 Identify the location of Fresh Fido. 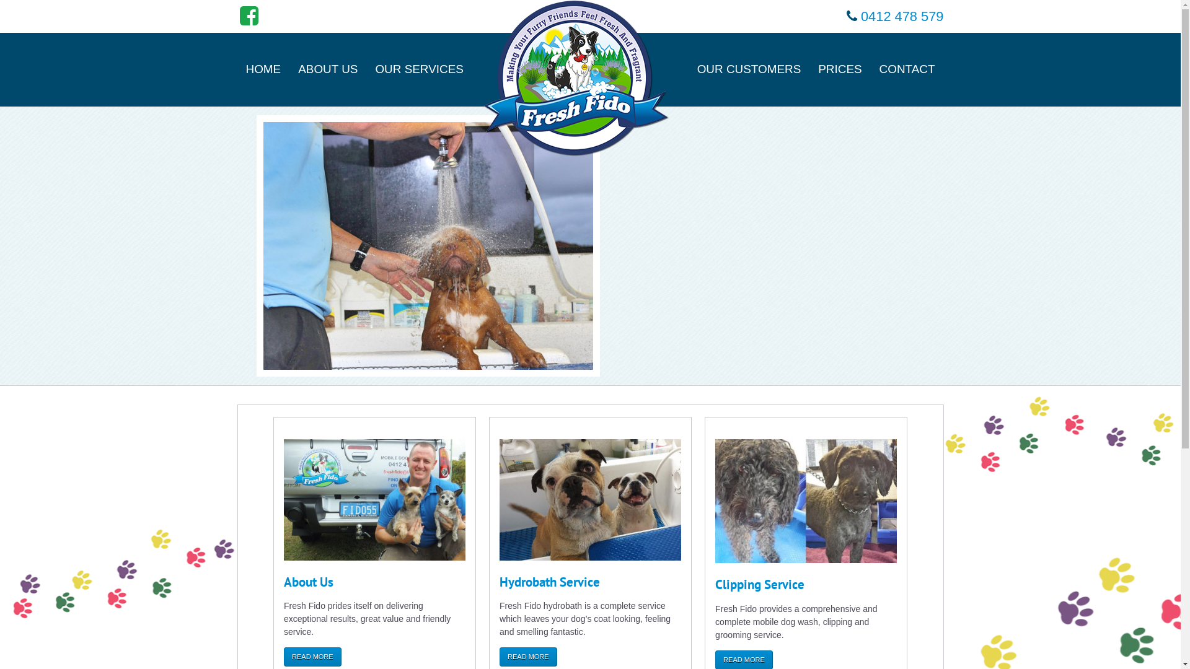
(577, 79).